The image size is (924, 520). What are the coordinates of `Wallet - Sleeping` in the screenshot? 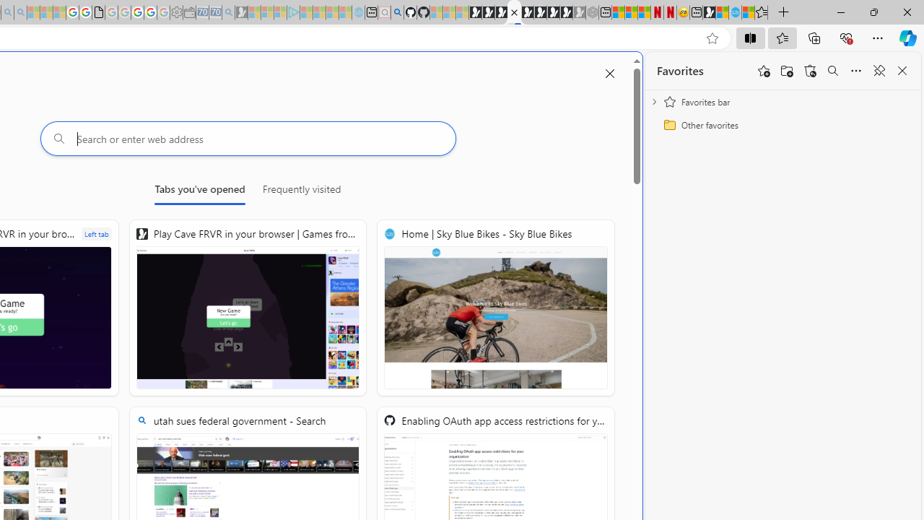 It's located at (189, 13).